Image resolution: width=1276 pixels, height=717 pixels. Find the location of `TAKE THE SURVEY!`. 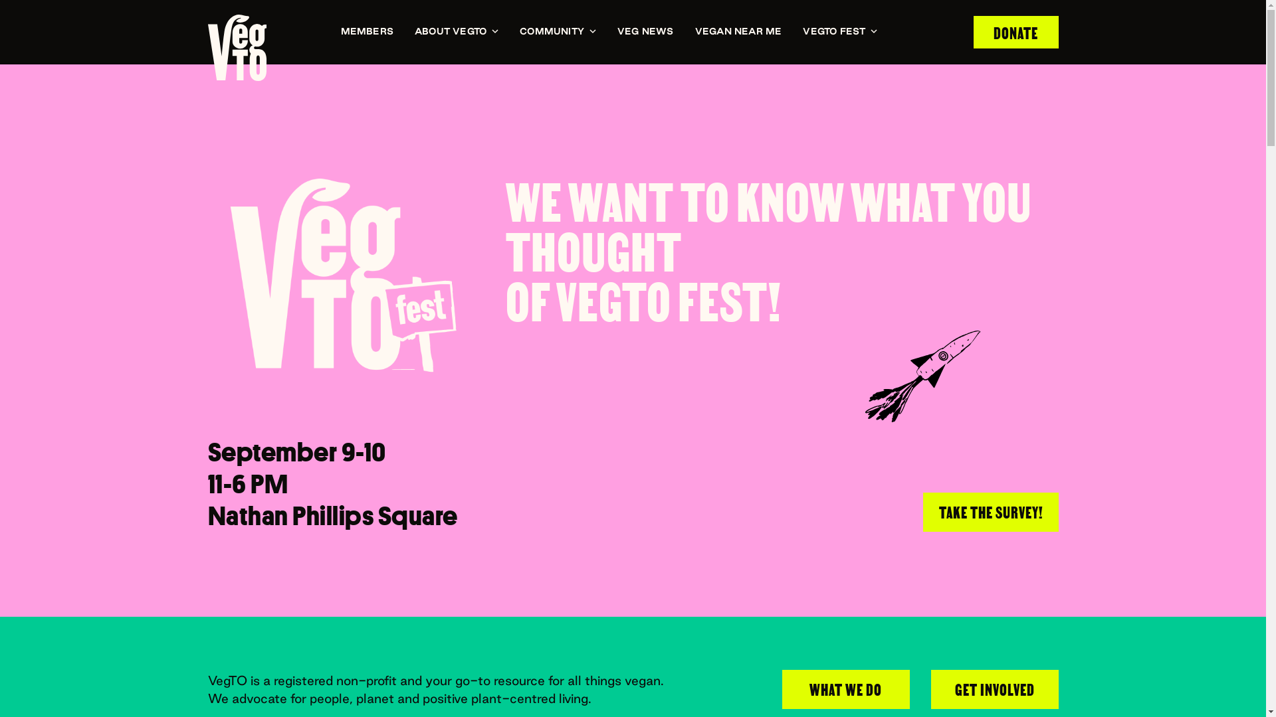

TAKE THE SURVEY! is located at coordinates (990, 513).